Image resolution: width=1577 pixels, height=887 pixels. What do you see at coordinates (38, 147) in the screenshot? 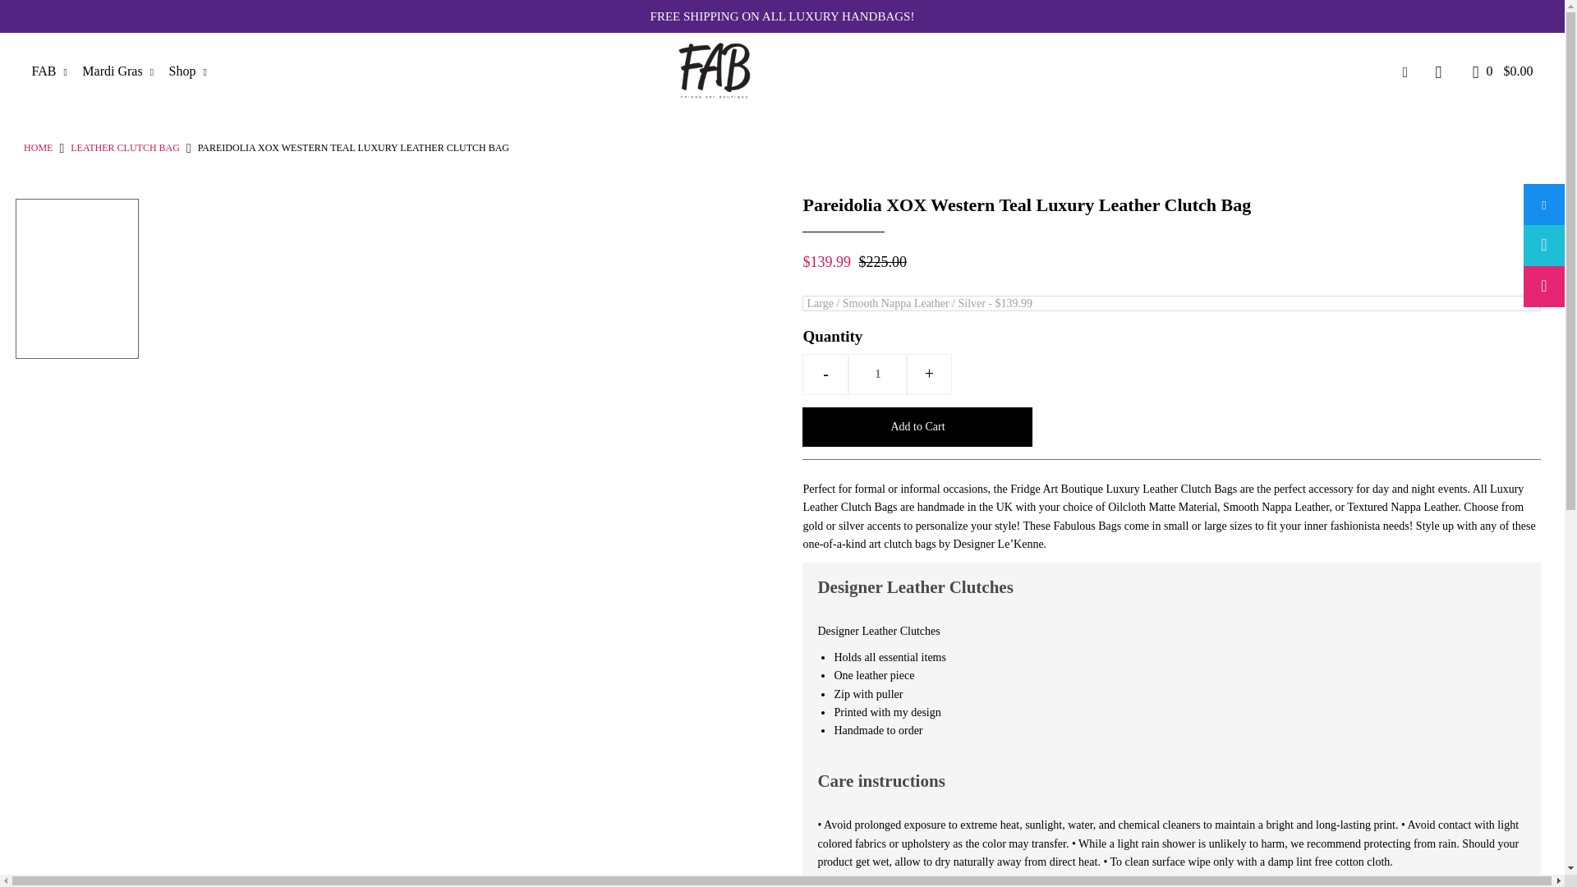
I see `Home` at bounding box center [38, 147].